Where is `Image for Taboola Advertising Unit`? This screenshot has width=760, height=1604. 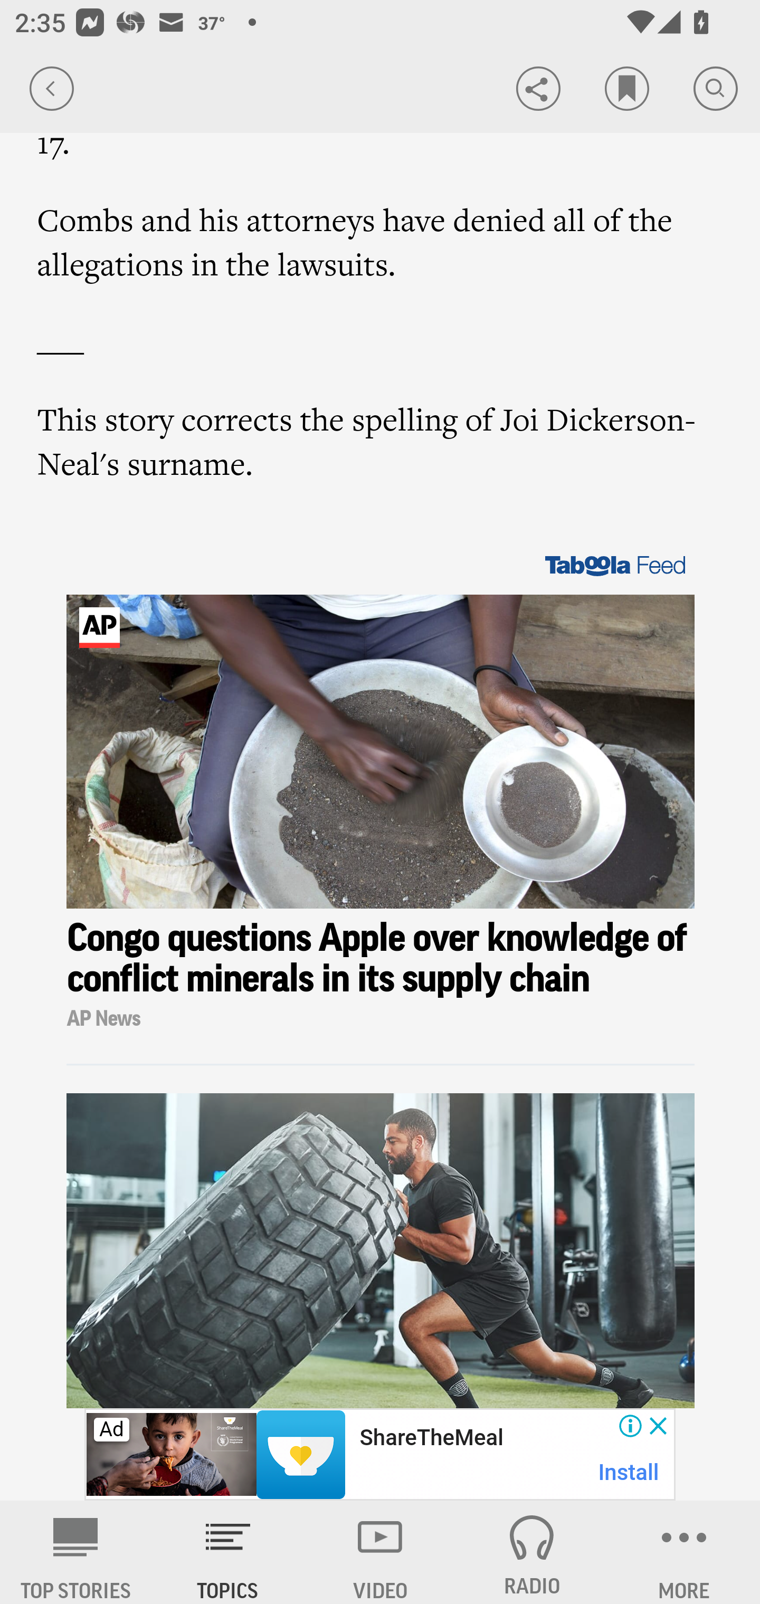 Image for Taboola Advertising Unit is located at coordinates (381, 752).